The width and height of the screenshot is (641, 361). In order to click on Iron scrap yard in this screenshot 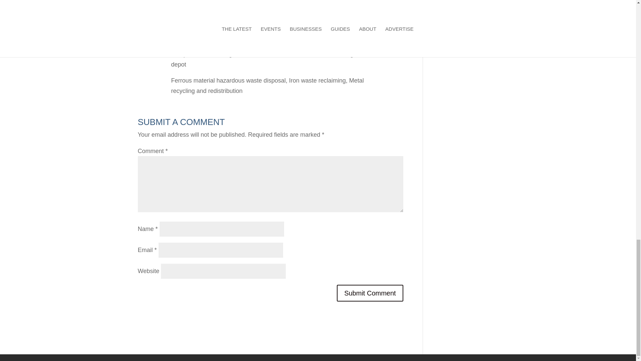, I will do `click(190, 41)`.